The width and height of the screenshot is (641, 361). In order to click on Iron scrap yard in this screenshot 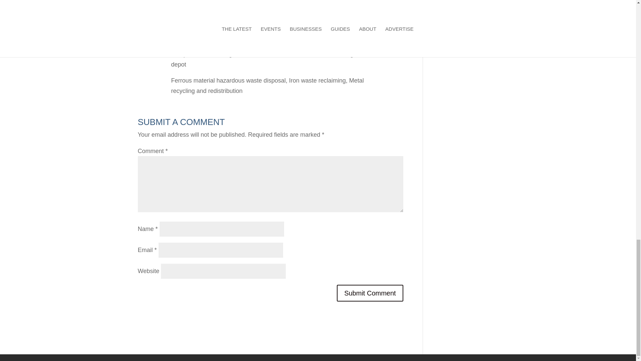, I will do `click(190, 41)`.